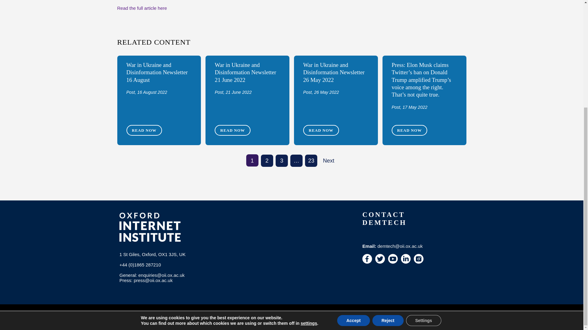  What do you see at coordinates (393, 258) in the screenshot?
I see `OII Youtube link` at bounding box center [393, 258].